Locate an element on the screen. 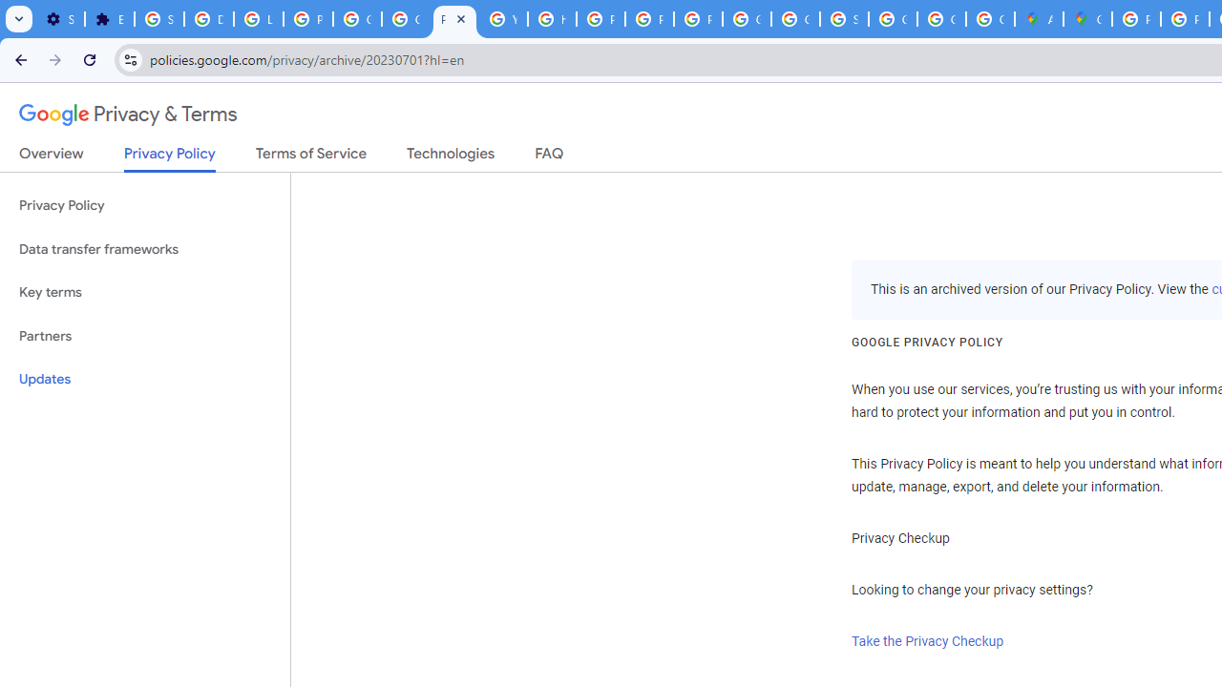 The width and height of the screenshot is (1222, 687). Google Maps is located at coordinates (1086, 19).